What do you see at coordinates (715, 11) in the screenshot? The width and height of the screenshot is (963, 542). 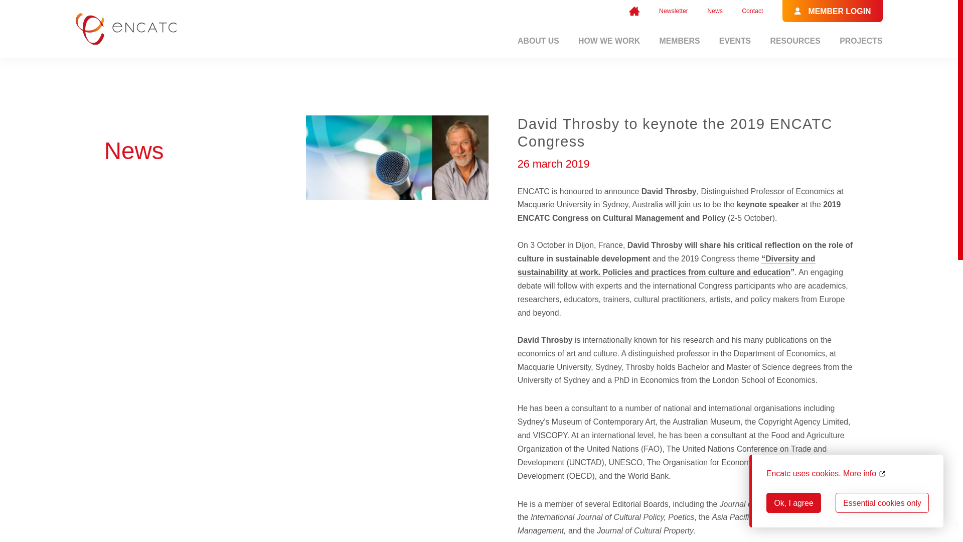 I see `News` at bounding box center [715, 11].